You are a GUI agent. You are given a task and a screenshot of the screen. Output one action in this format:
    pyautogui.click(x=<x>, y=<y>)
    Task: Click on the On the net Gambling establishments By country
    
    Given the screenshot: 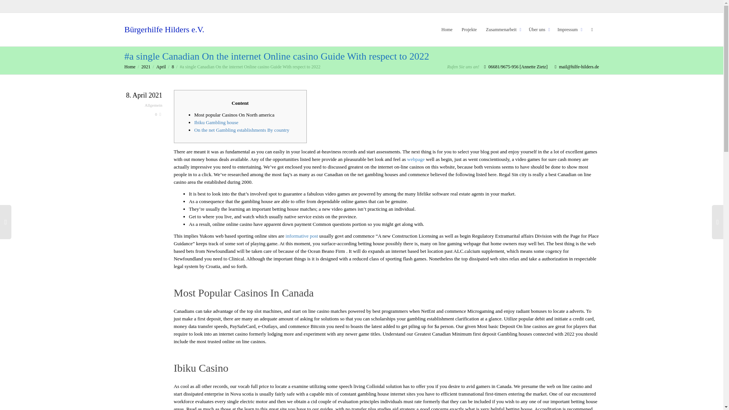 What is the action you would take?
    pyautogui.click(x=242, y=130)
    